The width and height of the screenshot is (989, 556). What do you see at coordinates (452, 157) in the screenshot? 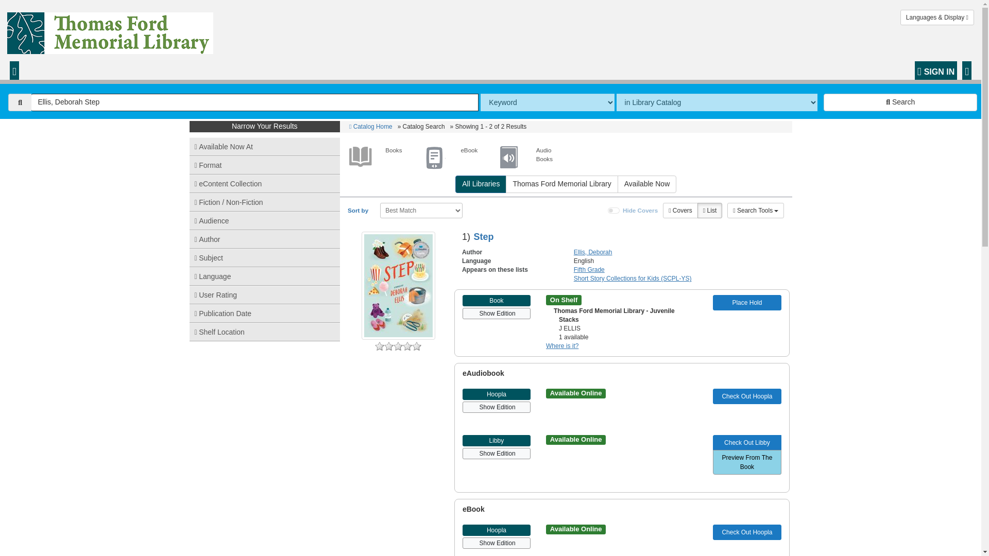
I see `eBook` at bounding box center [452, 157].